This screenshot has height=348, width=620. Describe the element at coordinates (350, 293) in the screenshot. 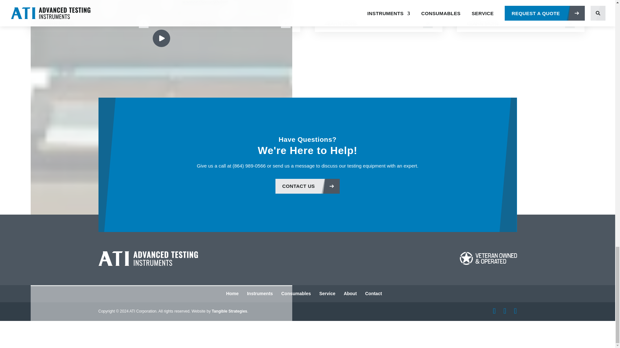

I see `About` at that location.